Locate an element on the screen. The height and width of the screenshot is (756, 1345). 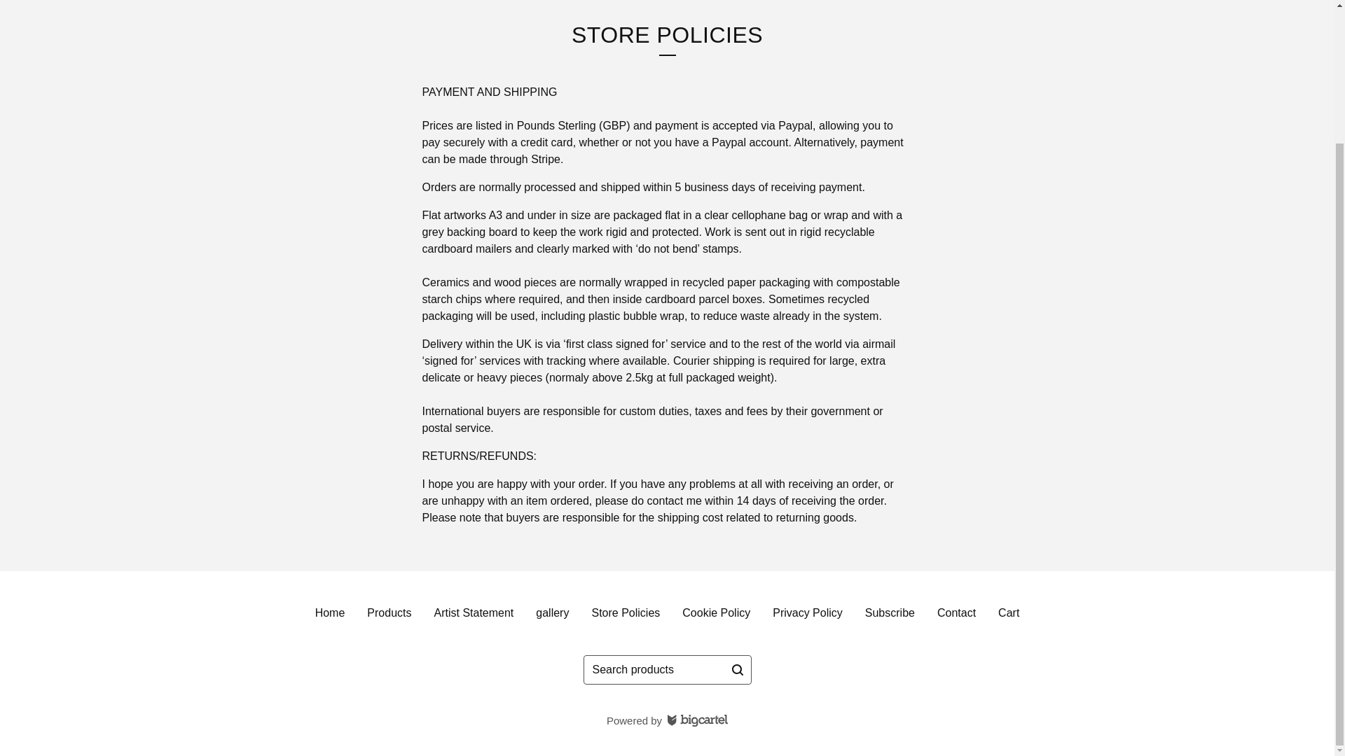
View Subscribe is located at coordinates (890, 613).